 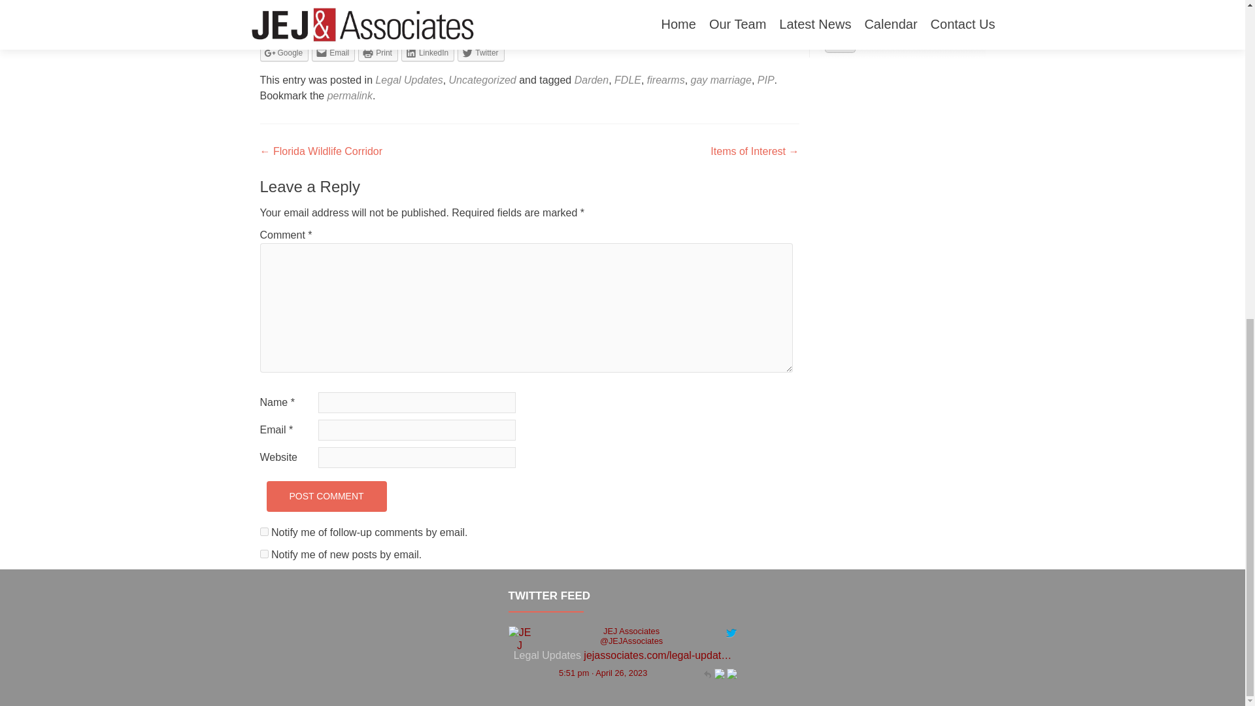 I want to click on Darden, so click(x=592, y=80).